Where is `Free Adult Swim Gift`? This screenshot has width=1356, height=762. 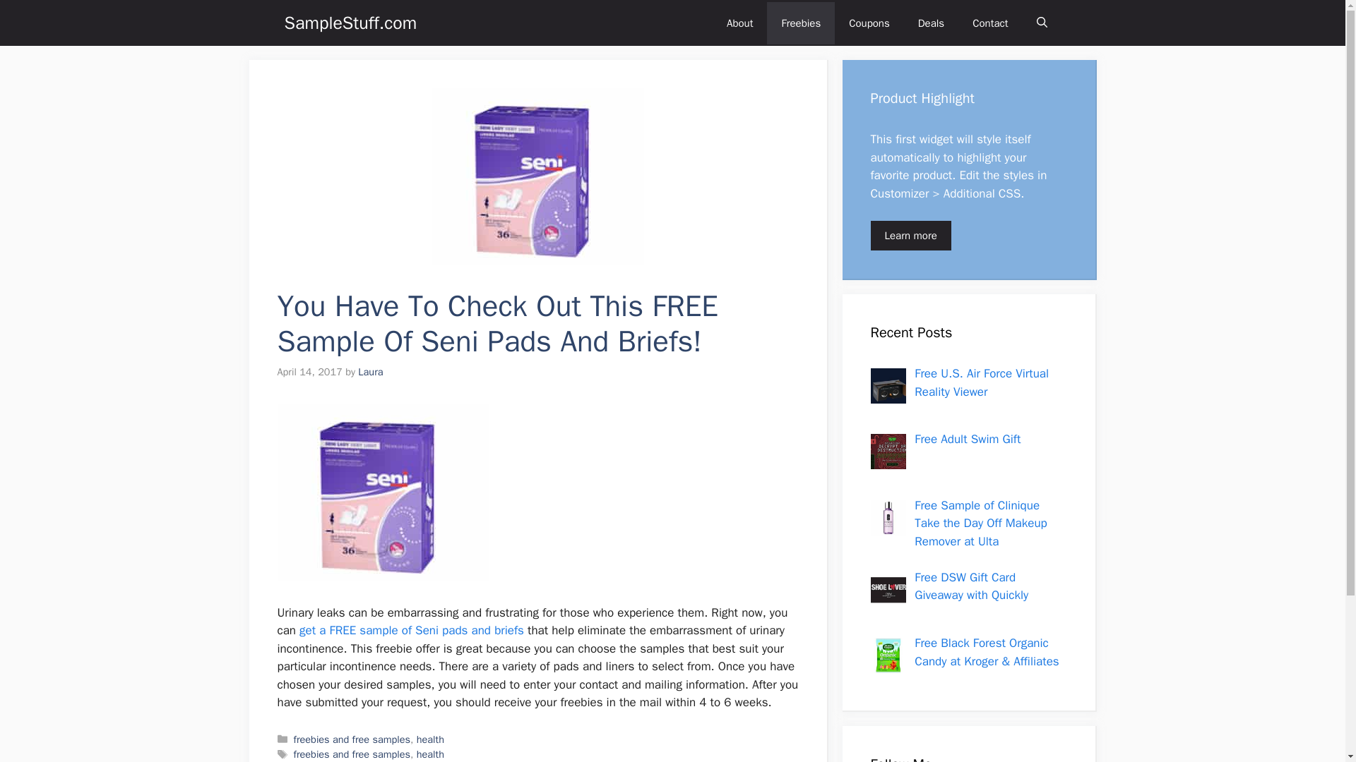 Free Adult Swim Gift is located at coordinates (968, 439).